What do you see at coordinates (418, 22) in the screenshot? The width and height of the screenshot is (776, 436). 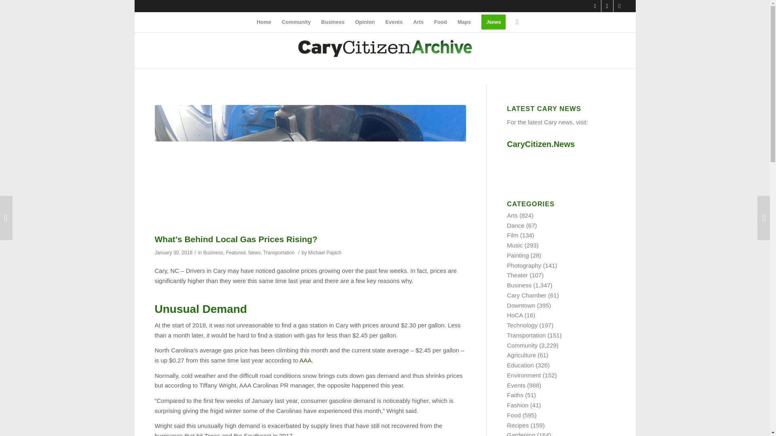 I see `Arts` at bounding box center [418, 22].